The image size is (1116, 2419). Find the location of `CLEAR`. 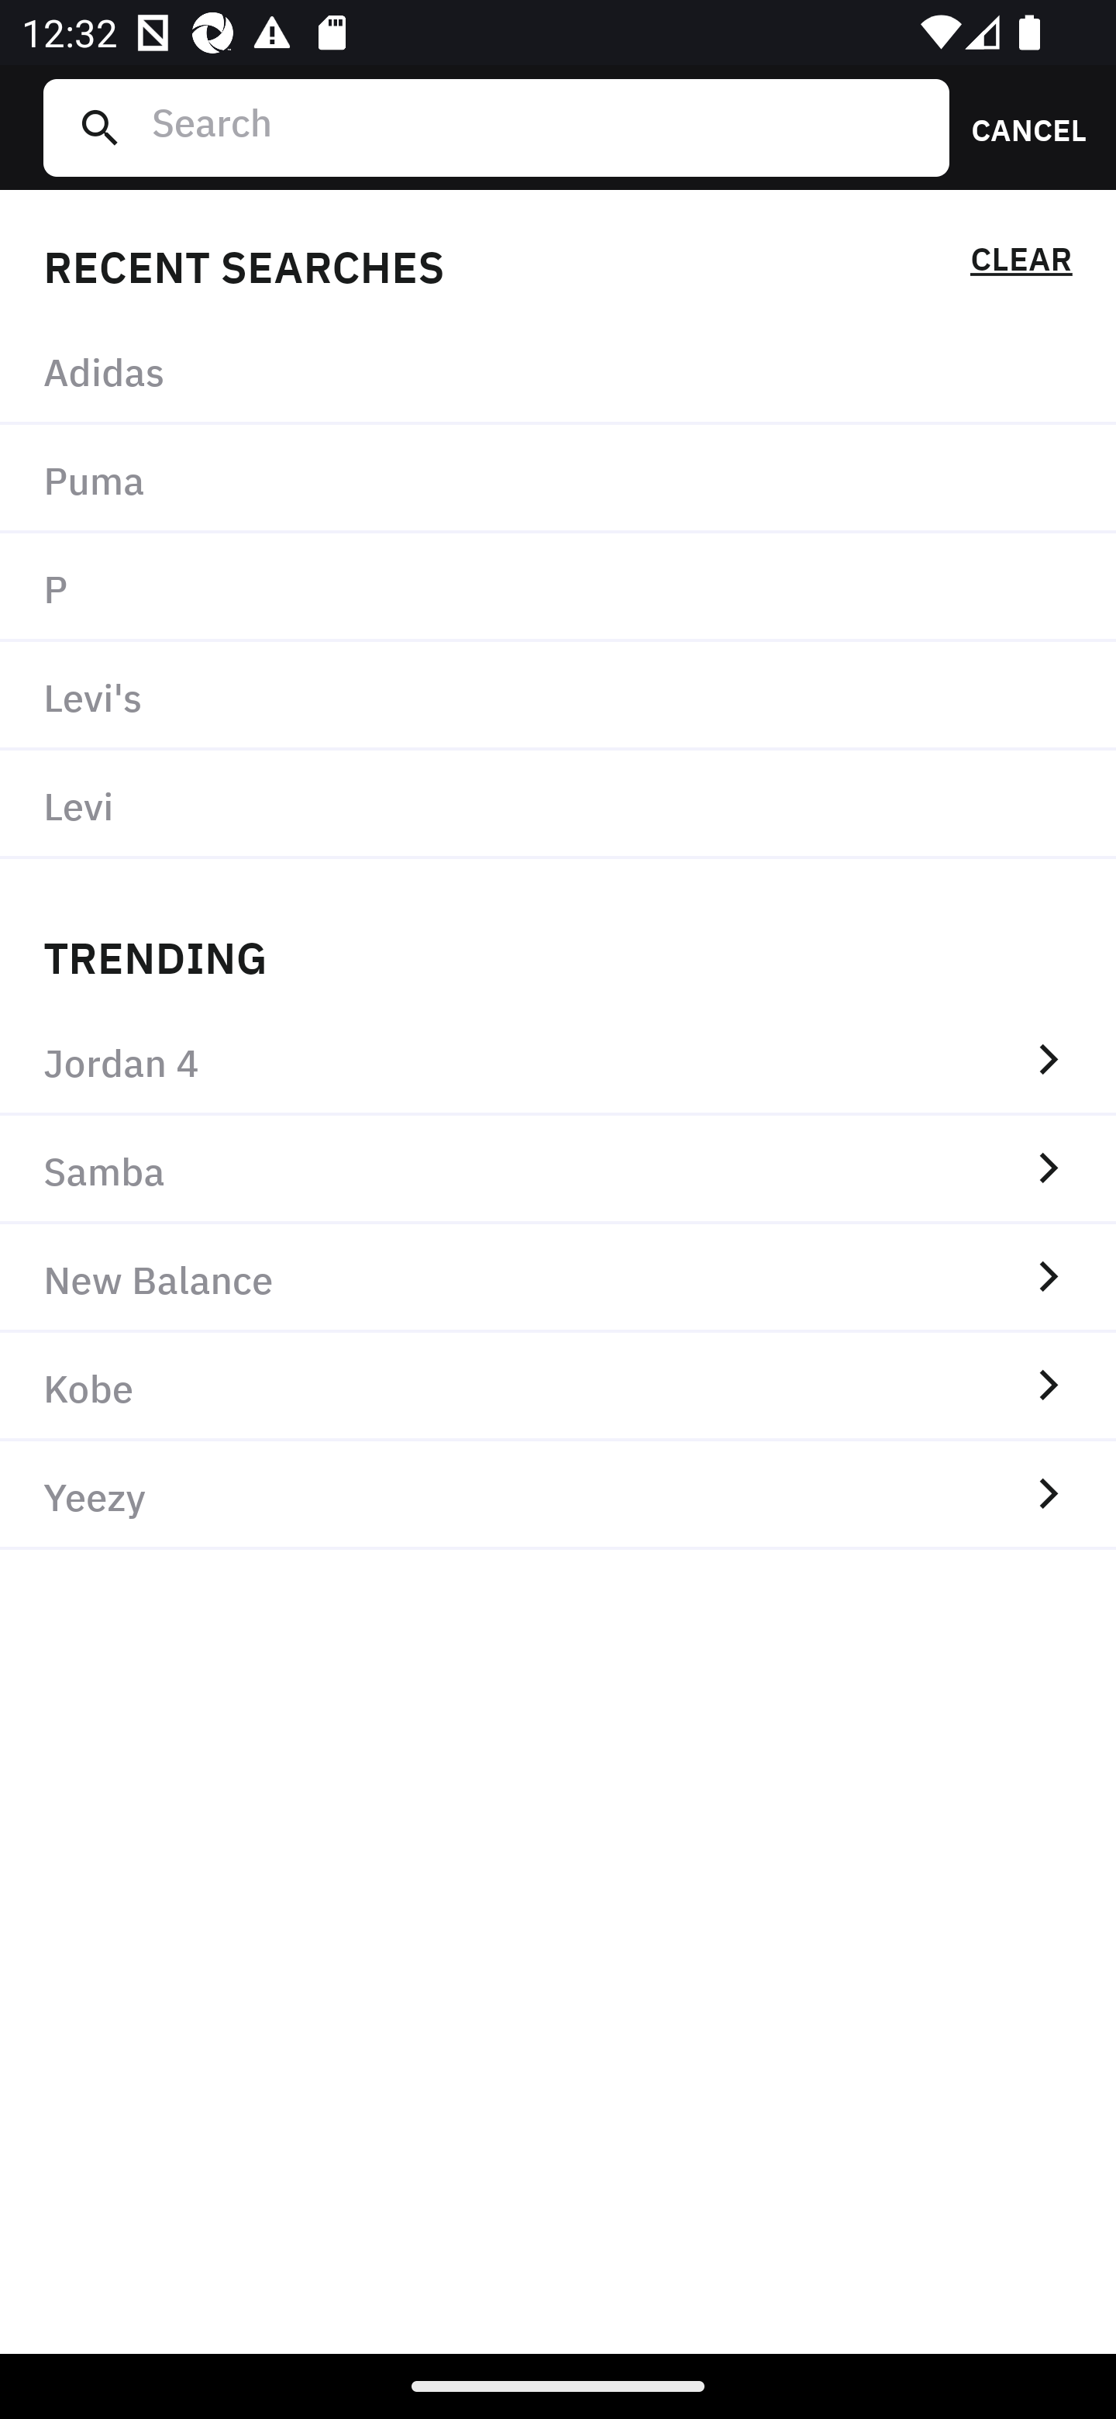

CLEAR is located at coordinates (1021, 264).